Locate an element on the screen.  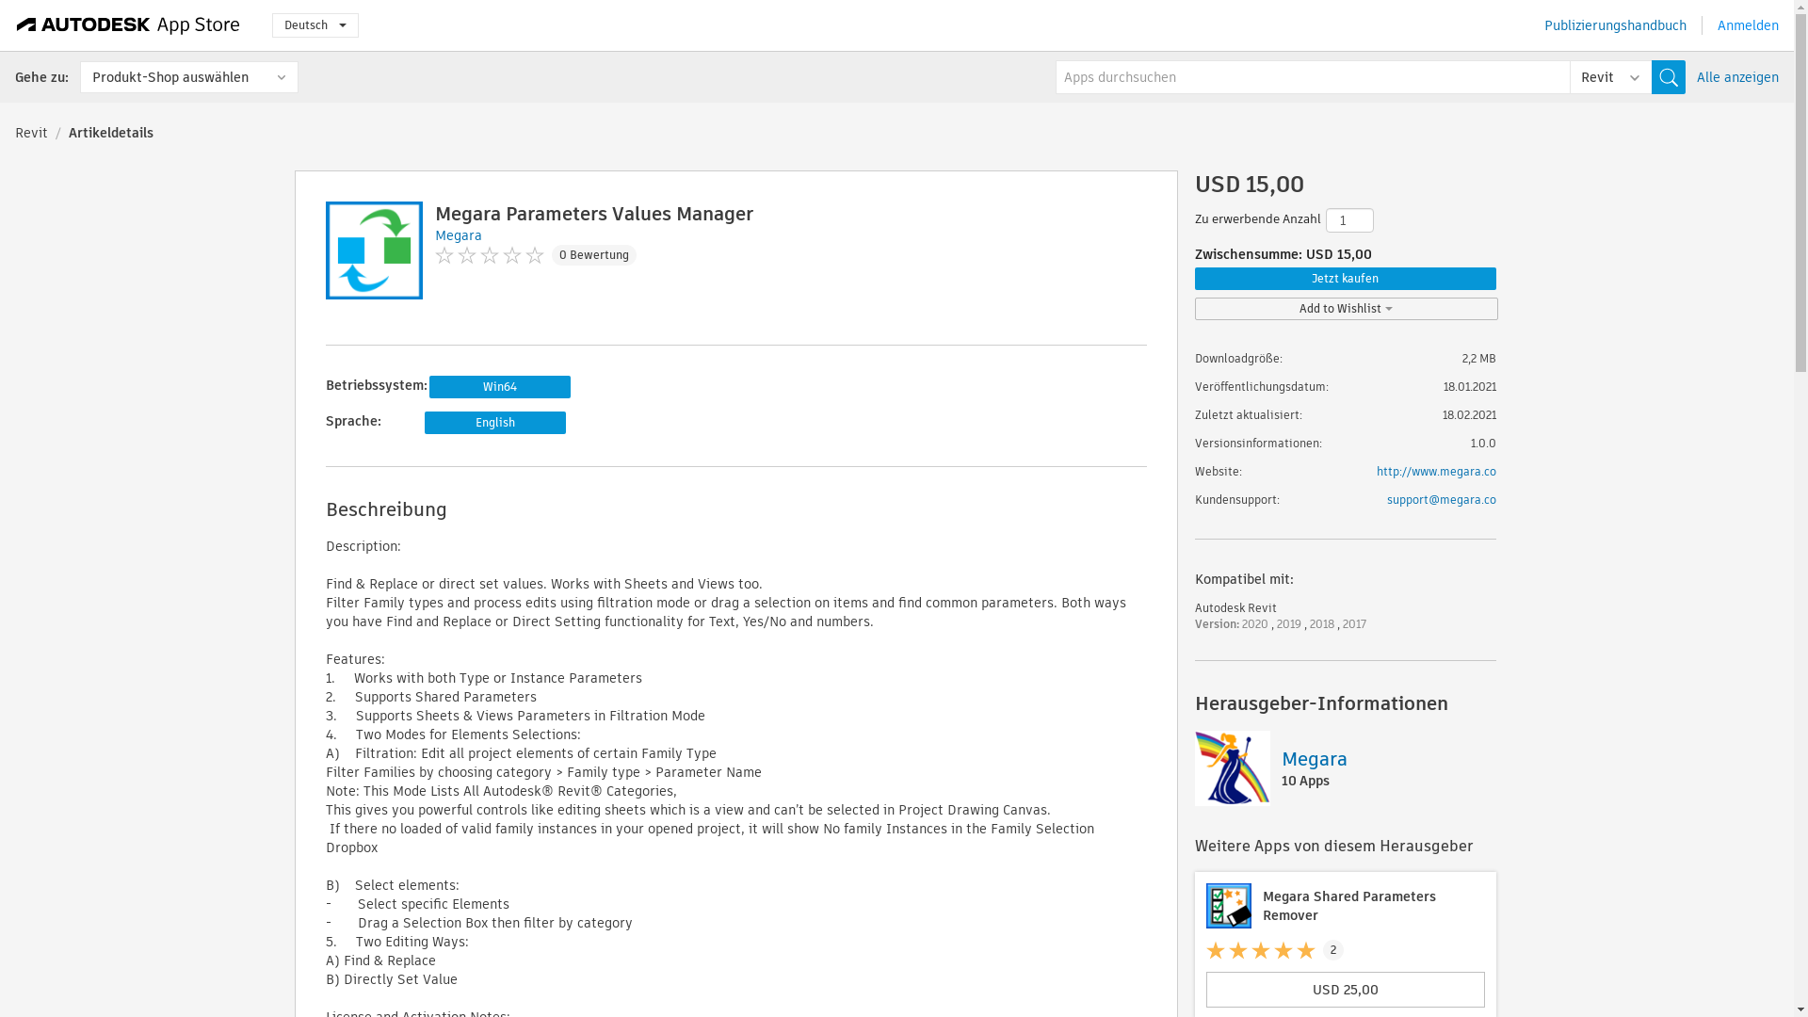
Megara Parameters Values Manager is located at coordinates (594, 213).